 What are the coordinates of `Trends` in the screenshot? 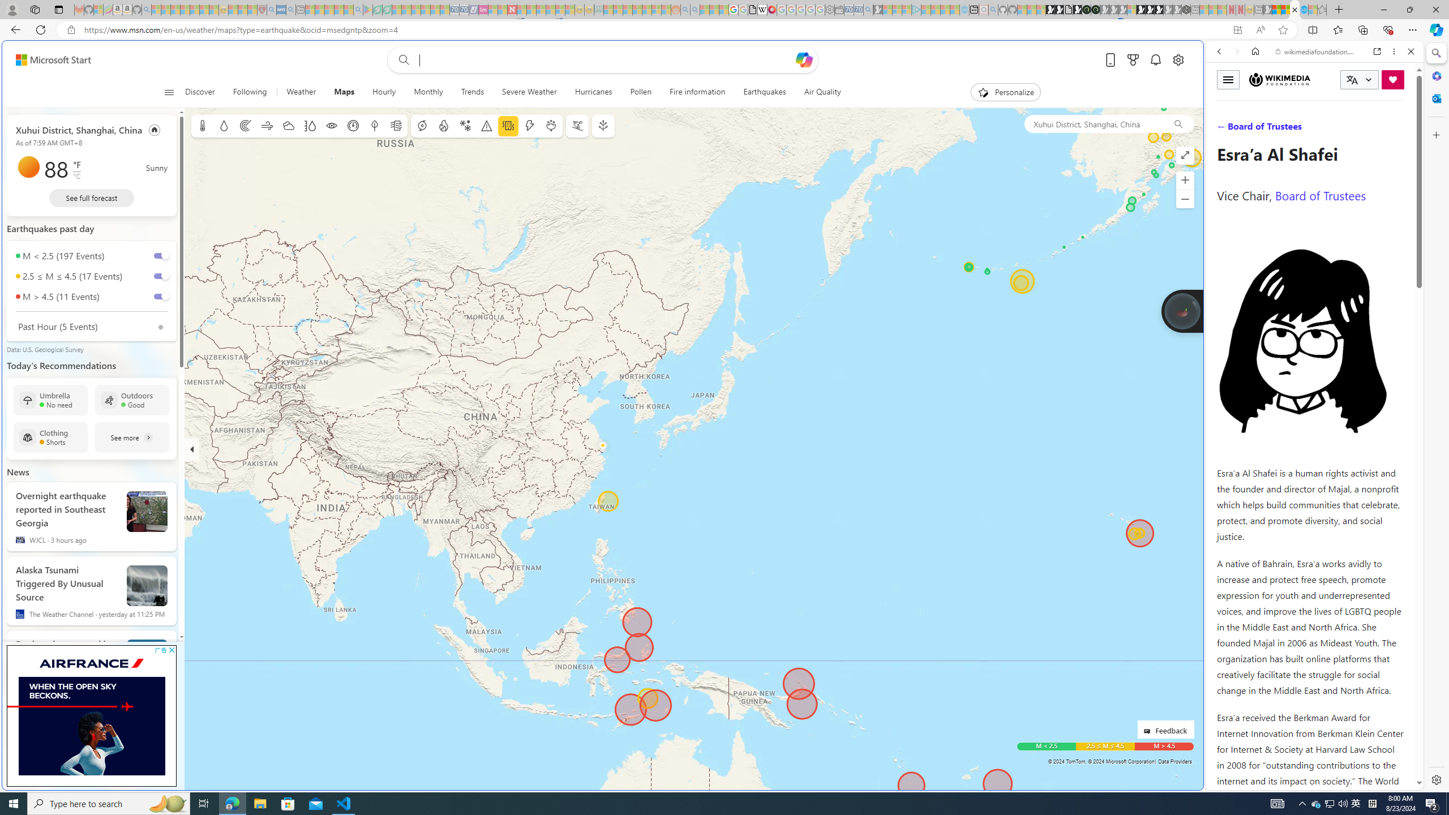 It's located at (473, 92).